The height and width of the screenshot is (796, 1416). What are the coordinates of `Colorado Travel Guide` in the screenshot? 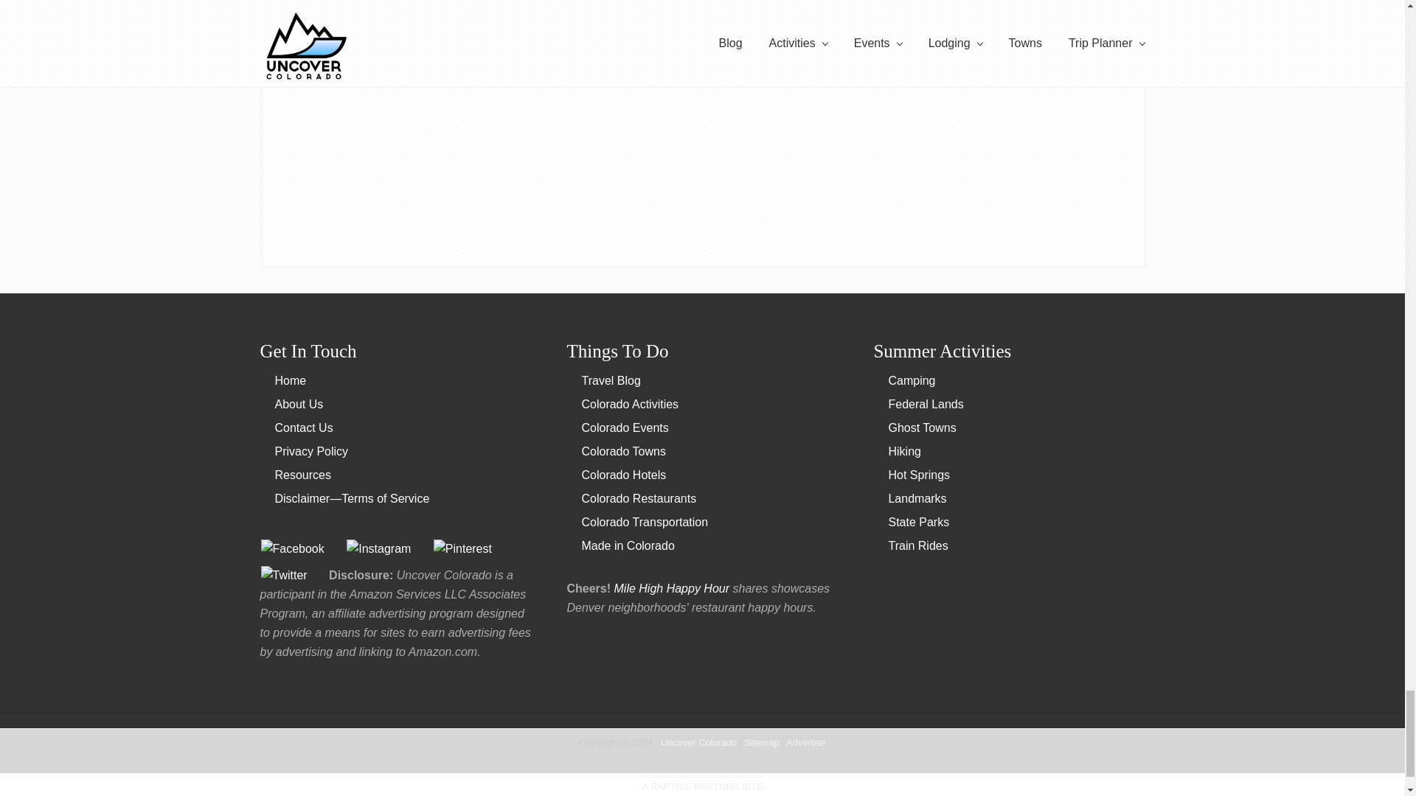 It's located at (290, 380).